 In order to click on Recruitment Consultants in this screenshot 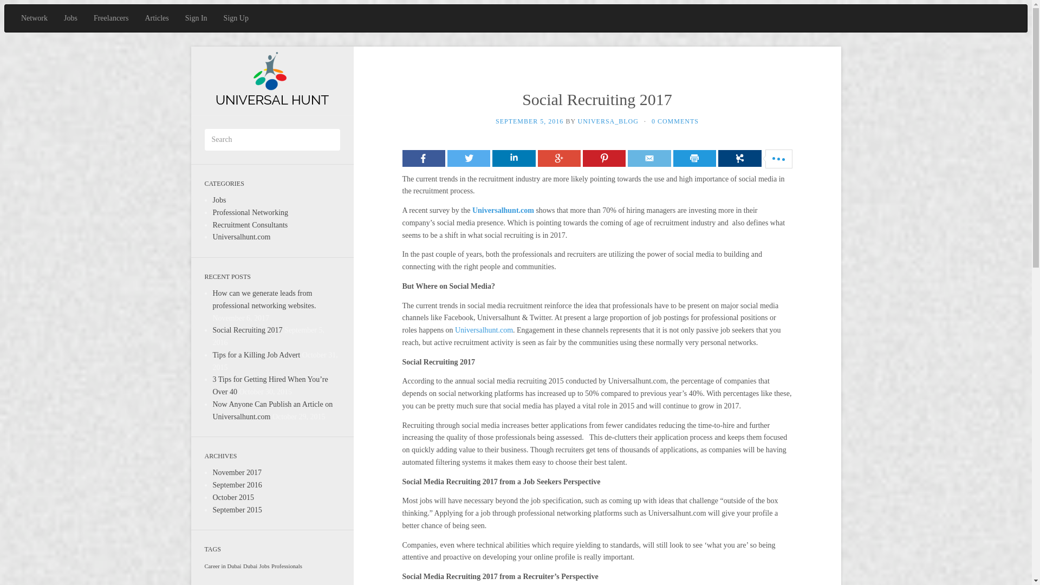, I will do `click(250, 225)`.